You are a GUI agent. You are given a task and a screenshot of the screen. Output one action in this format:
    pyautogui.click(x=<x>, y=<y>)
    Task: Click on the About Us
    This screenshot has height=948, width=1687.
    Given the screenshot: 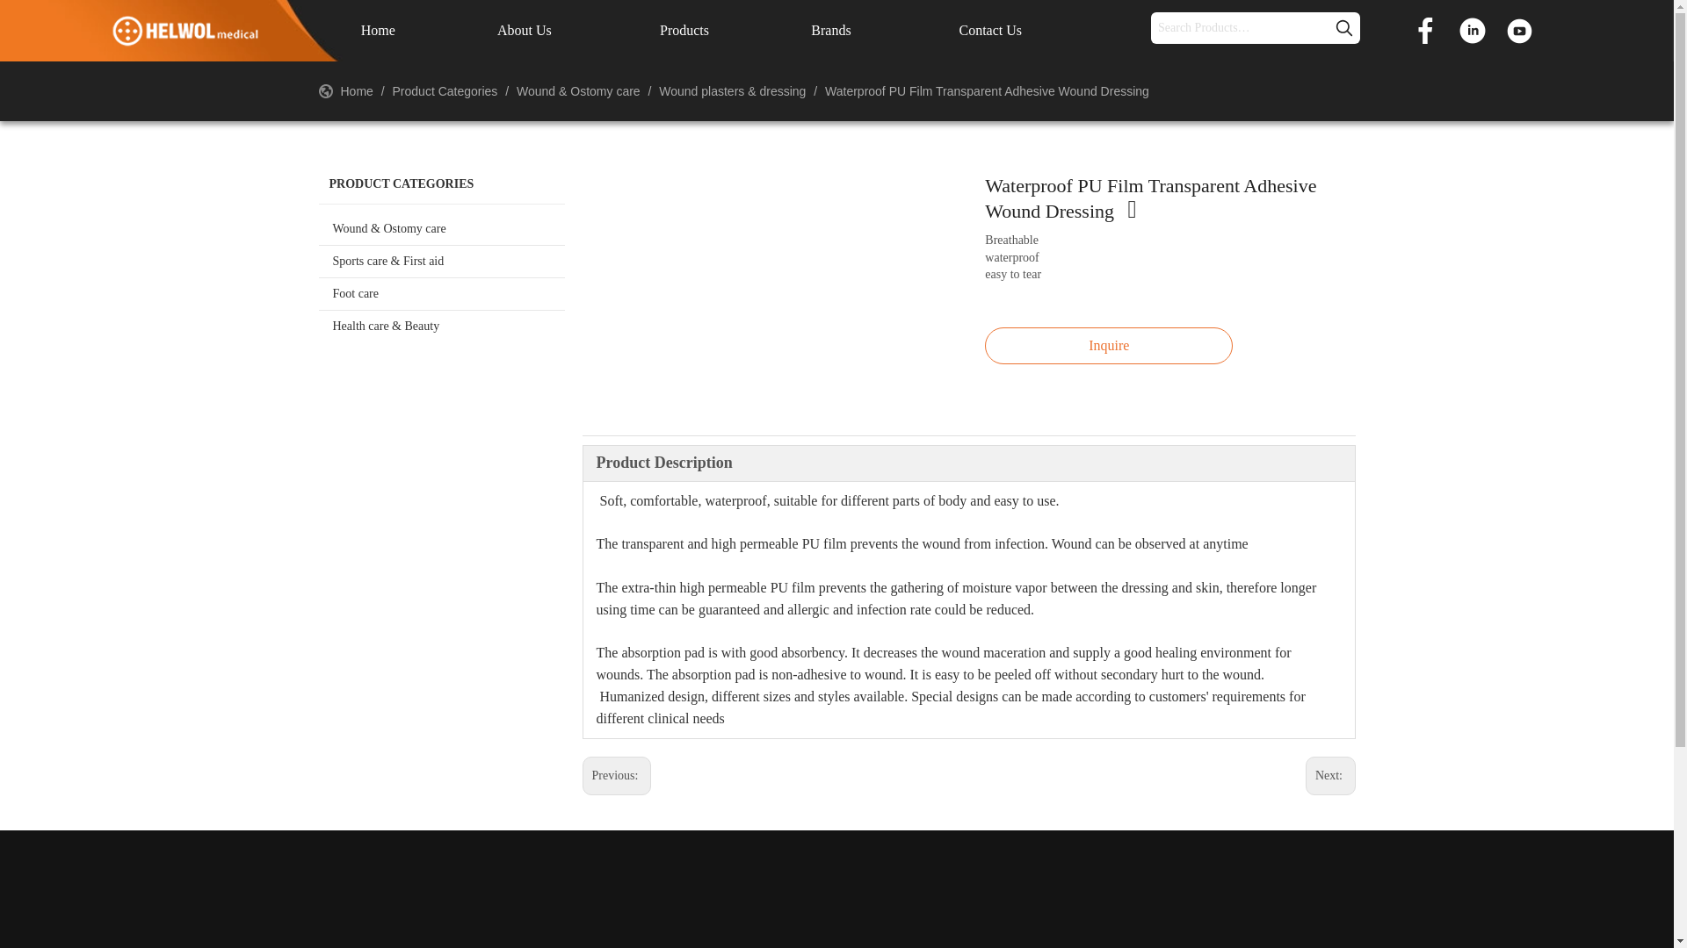 What is the action you would take?
    pyautogui.click(x=524, y=31)
    